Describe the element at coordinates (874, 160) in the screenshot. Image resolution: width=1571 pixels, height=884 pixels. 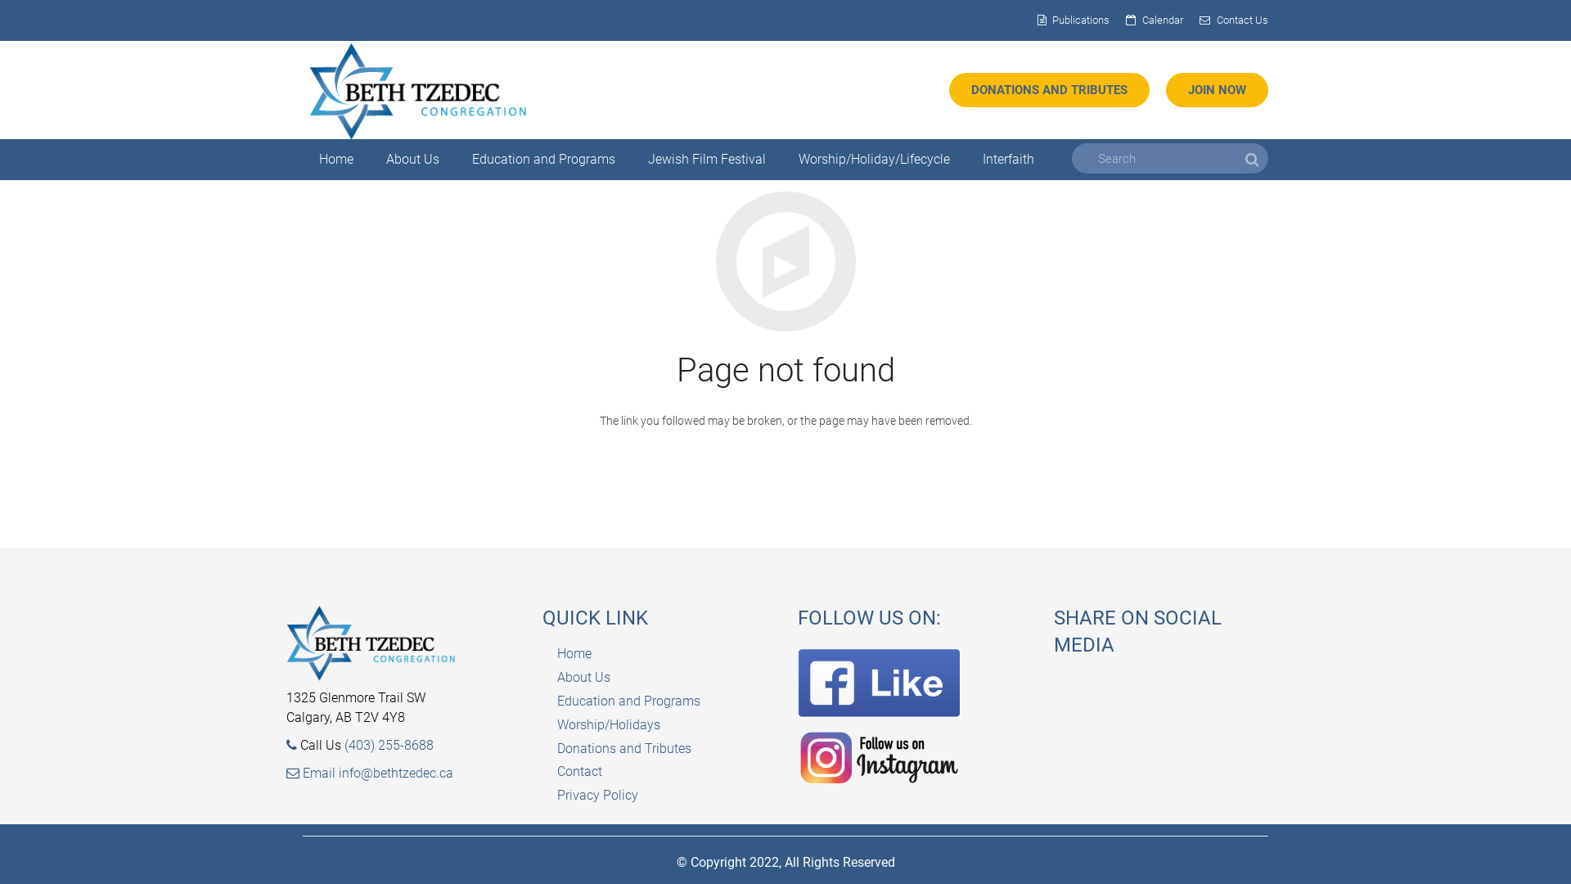
I see `Worship/Holiday/Lifecycle` at that location.